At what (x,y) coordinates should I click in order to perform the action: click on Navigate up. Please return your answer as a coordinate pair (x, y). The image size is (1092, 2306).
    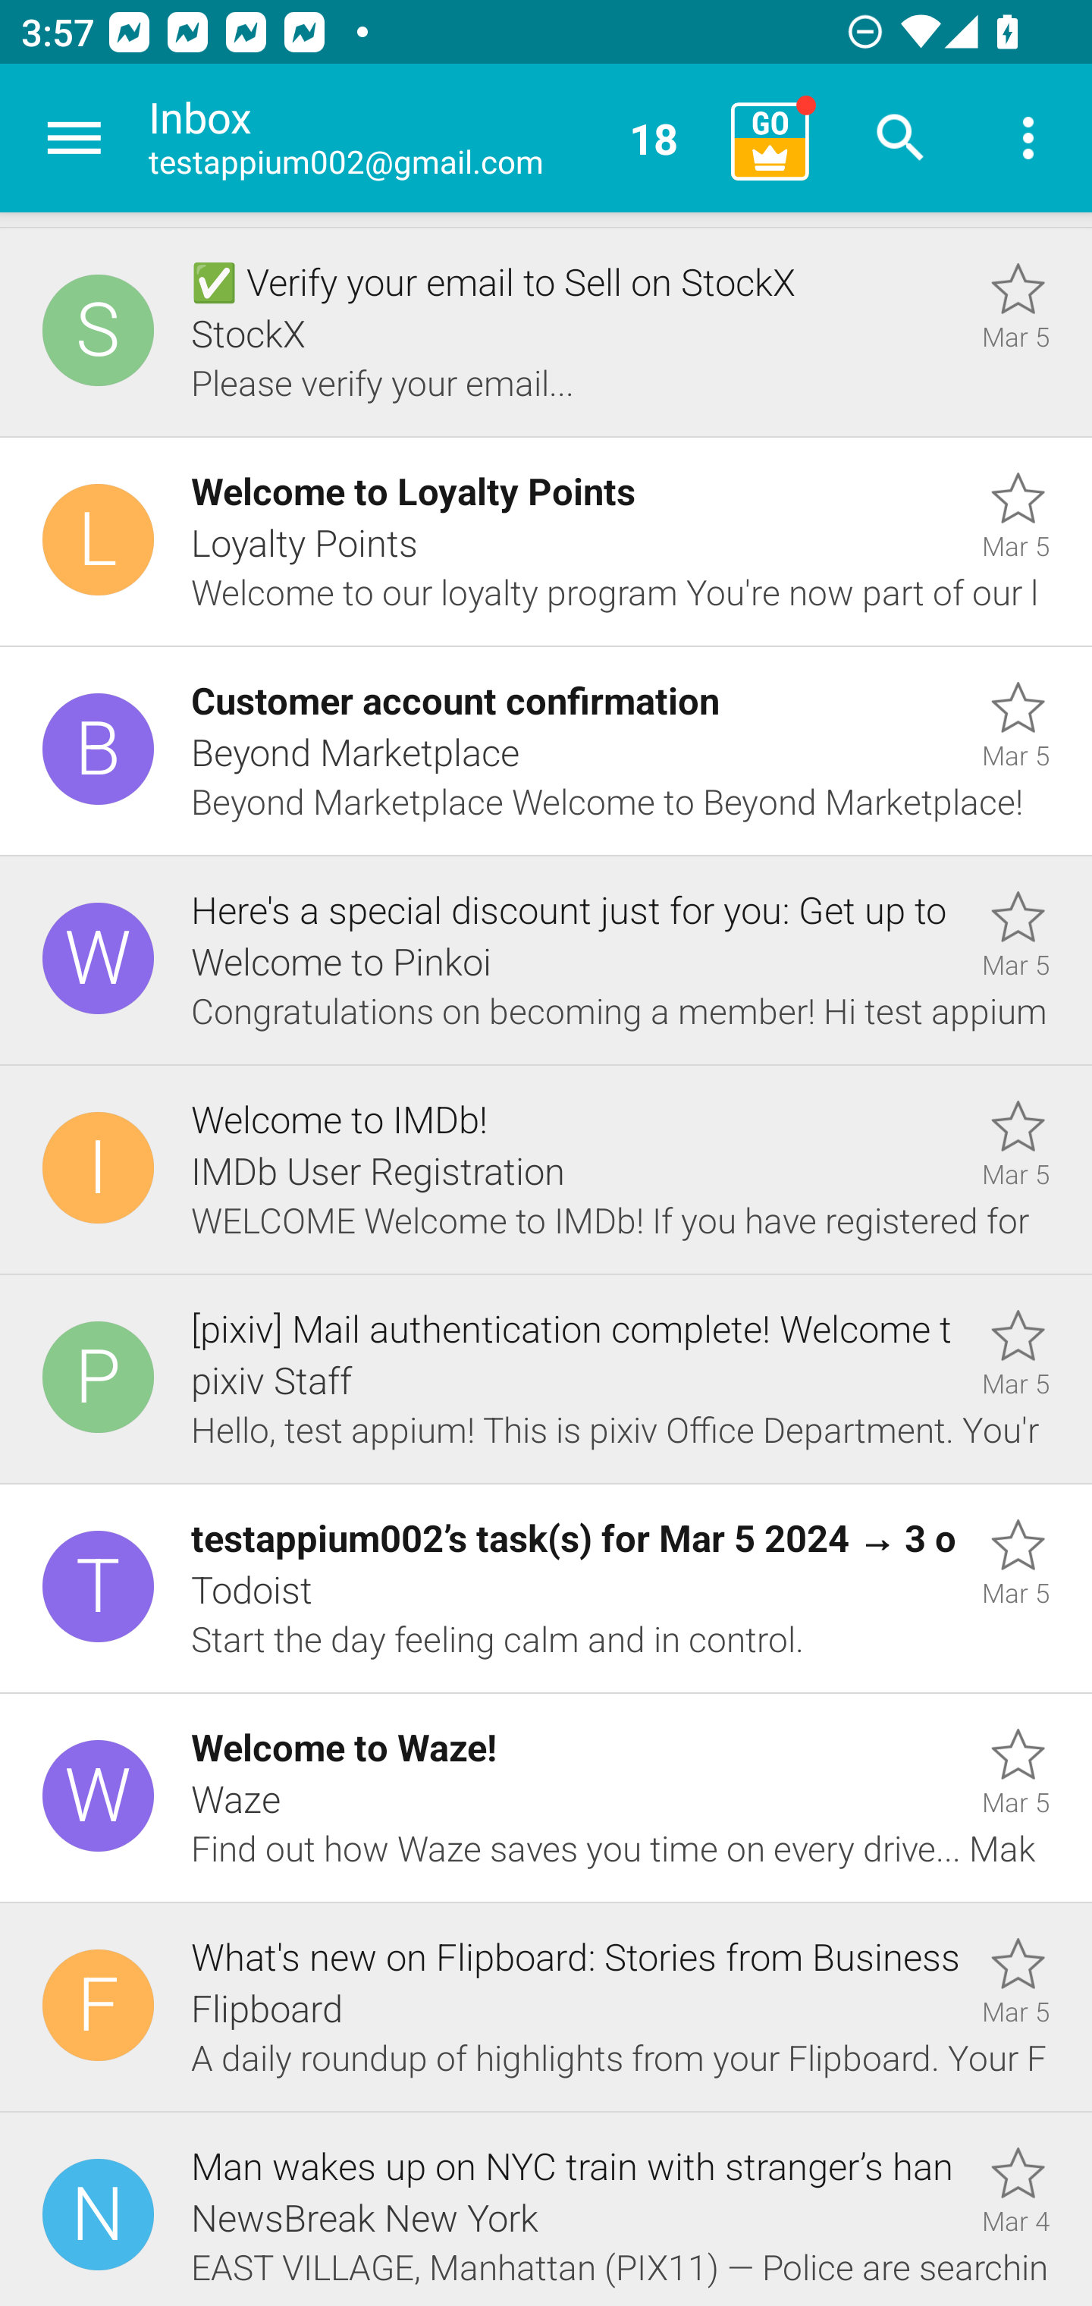
    Looking at the image, I should click on (74, 138).